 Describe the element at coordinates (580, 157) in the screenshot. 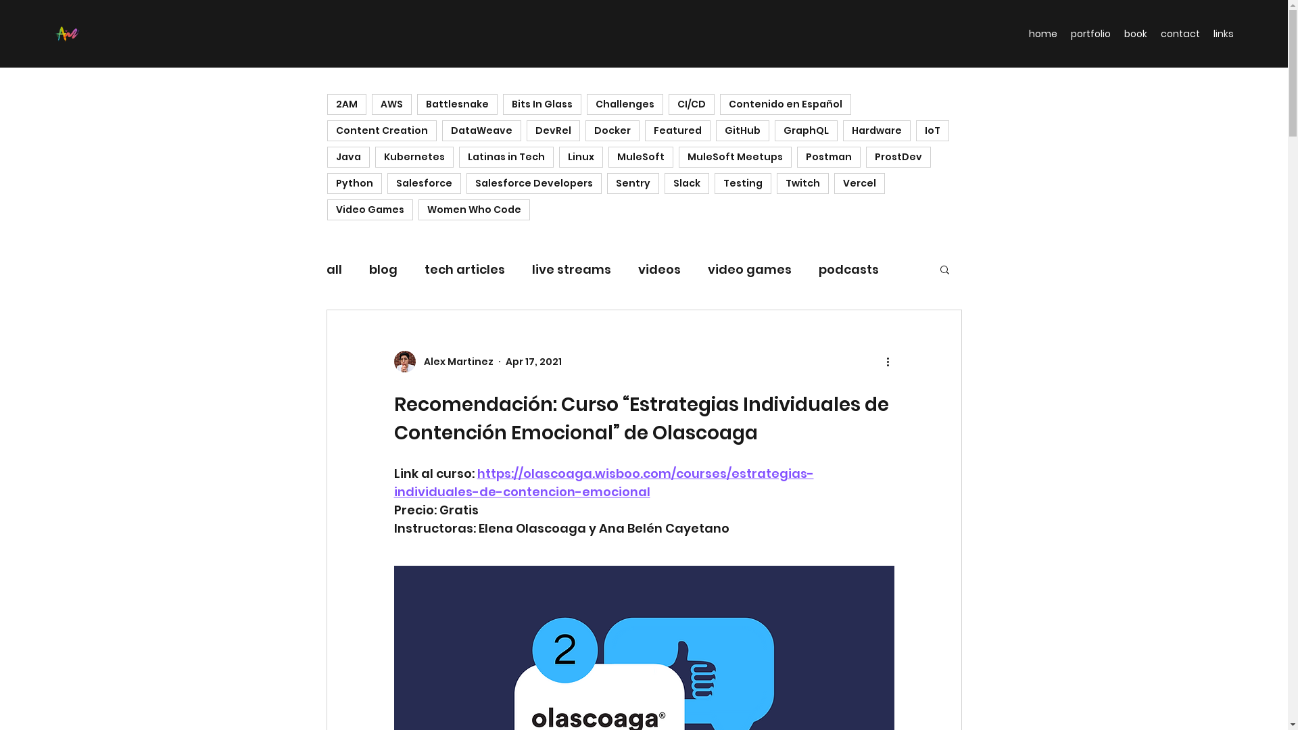

I see `Linux` at that location.